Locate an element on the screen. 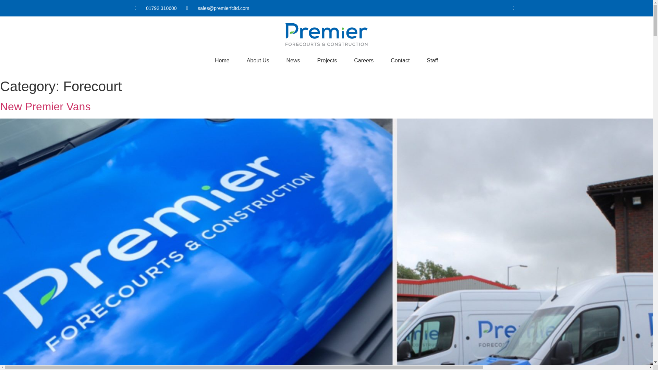  Projects is located at coordinates (327, 60).